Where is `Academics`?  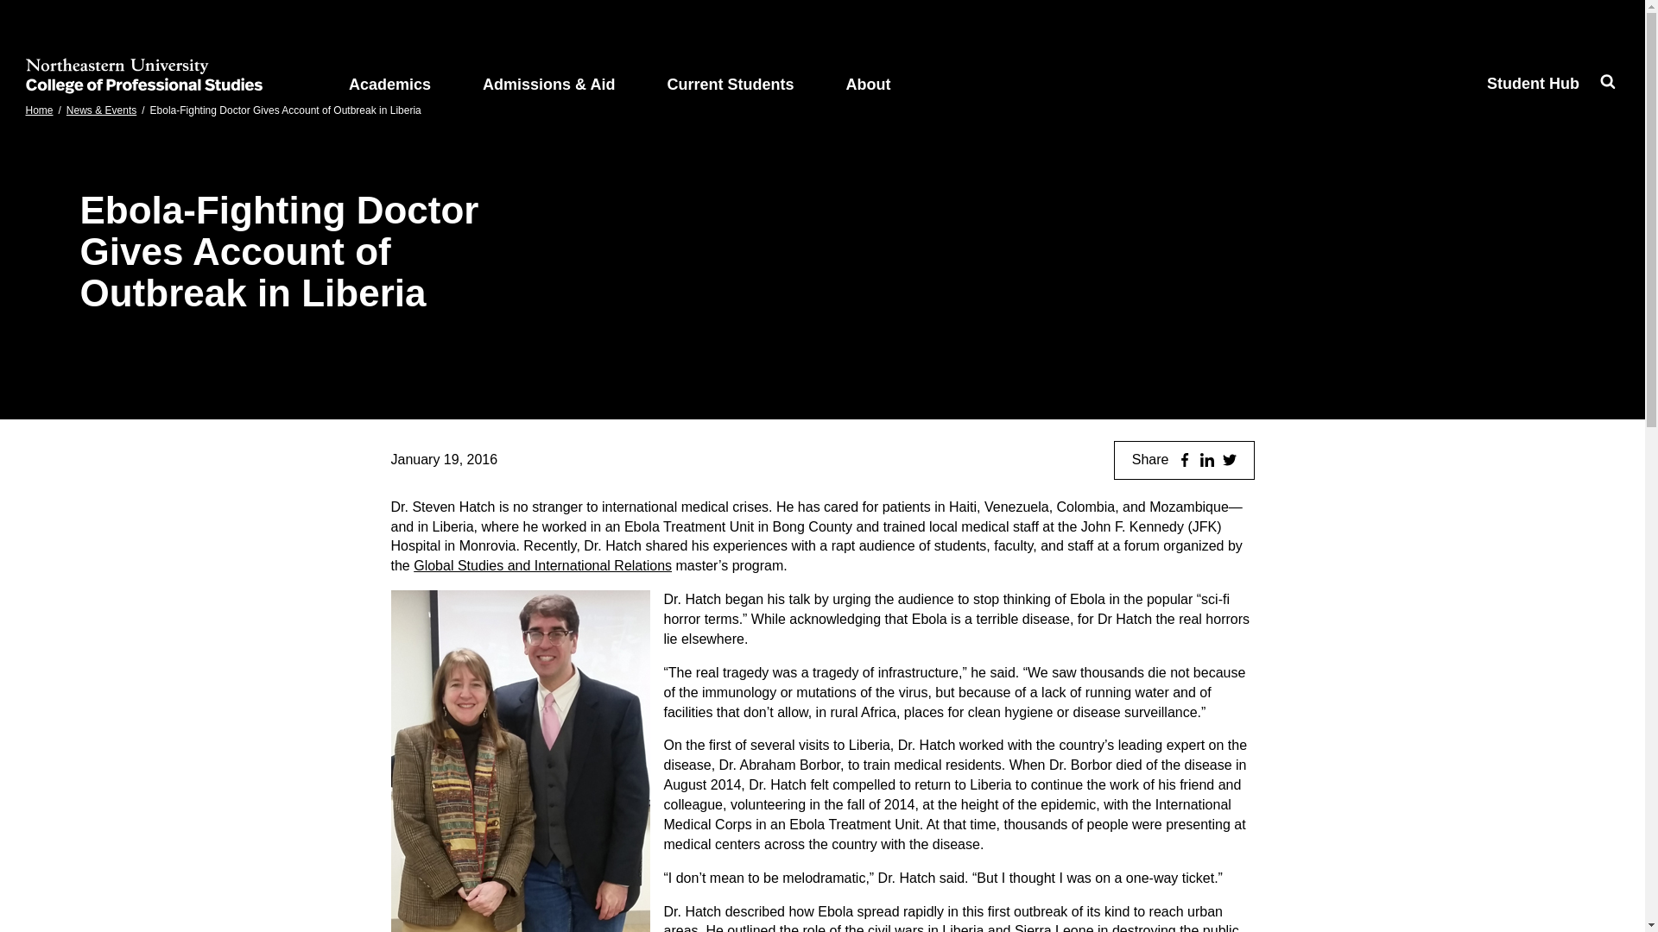
Academics is located at coordinates (390, 76).